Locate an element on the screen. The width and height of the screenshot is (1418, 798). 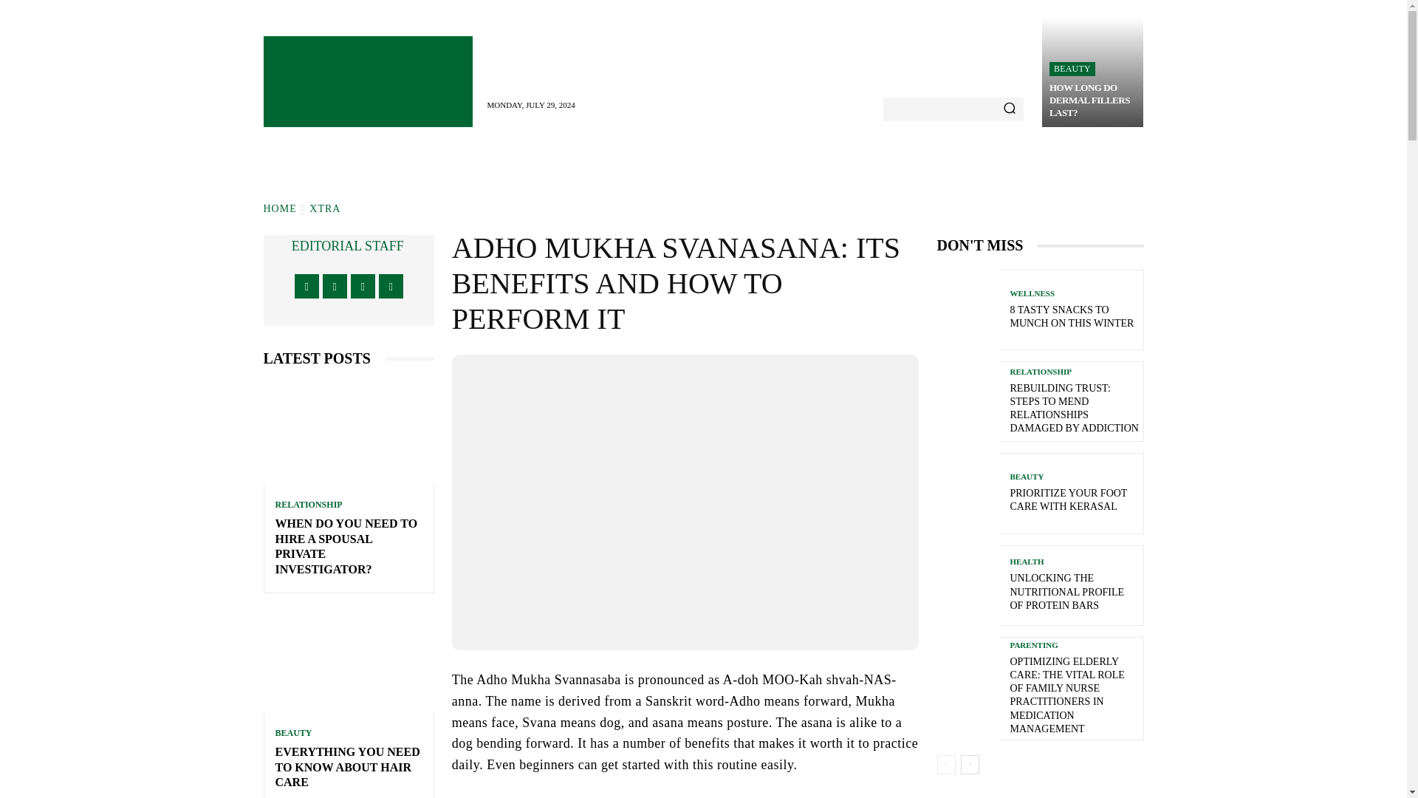
HOME is located at coordinates (279, 208).